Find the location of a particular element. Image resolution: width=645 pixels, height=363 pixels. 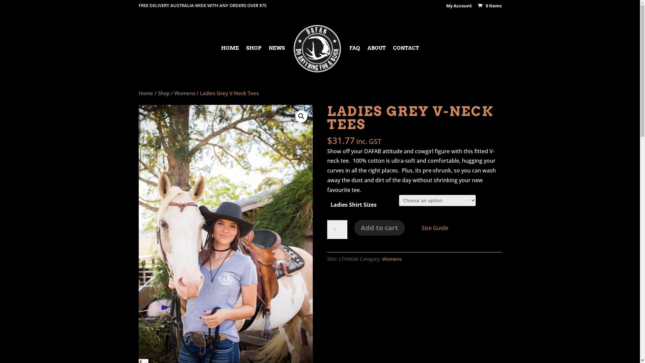

FAQ is located at coordinates (355, 60).